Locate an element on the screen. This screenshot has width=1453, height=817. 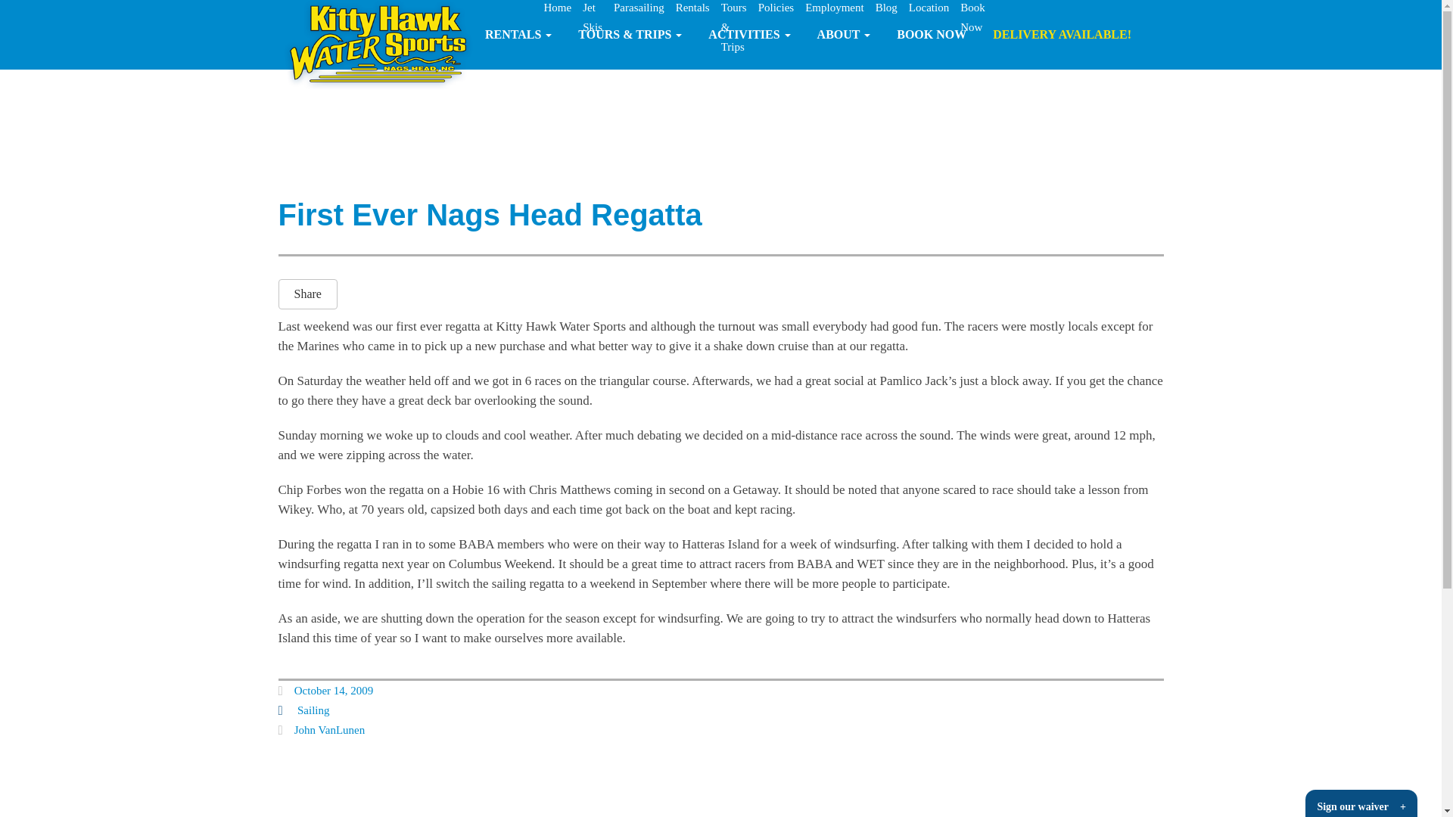
Employment is located at coordinates (834, 8).